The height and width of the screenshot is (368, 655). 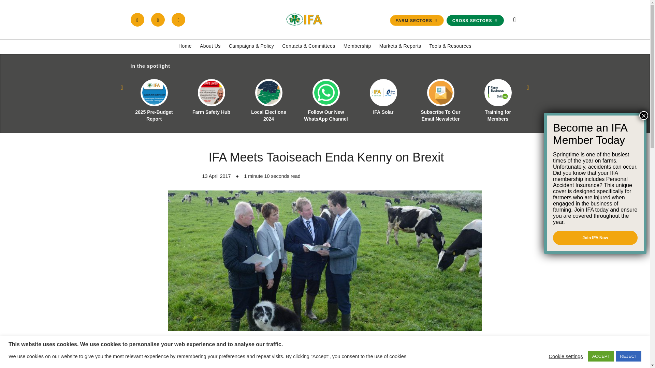 I want to click on About Us, so click(x=210, y=46).